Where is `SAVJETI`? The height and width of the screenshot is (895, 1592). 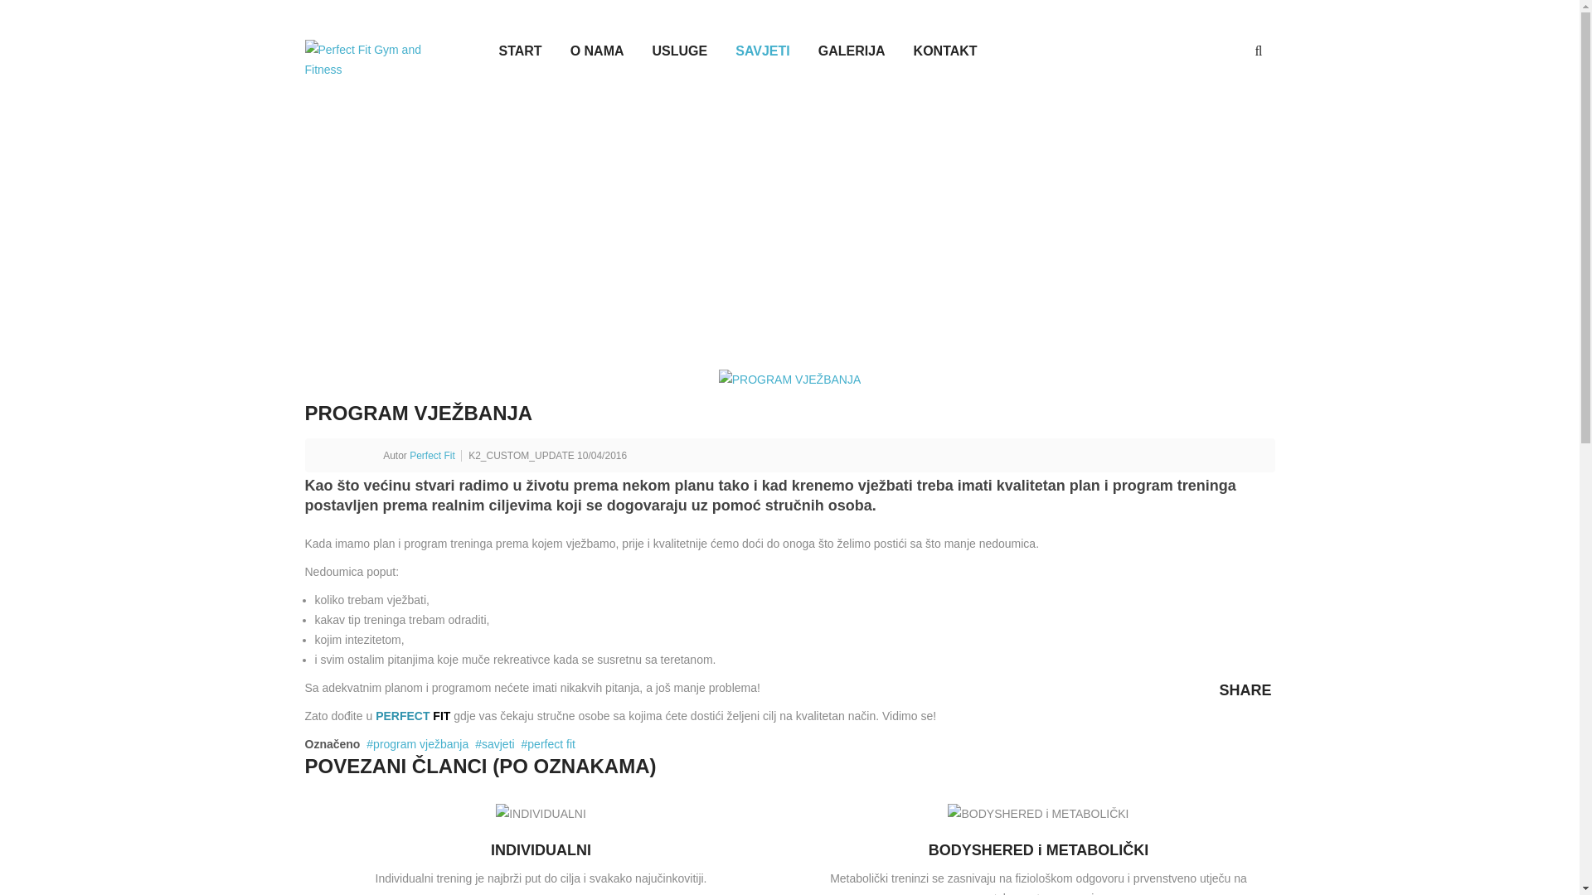 SAVJETI is located at coordinates (1106, 222).